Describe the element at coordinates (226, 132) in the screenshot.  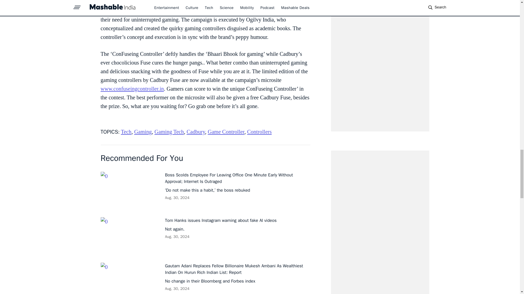
I see `Game Controller` at that location.